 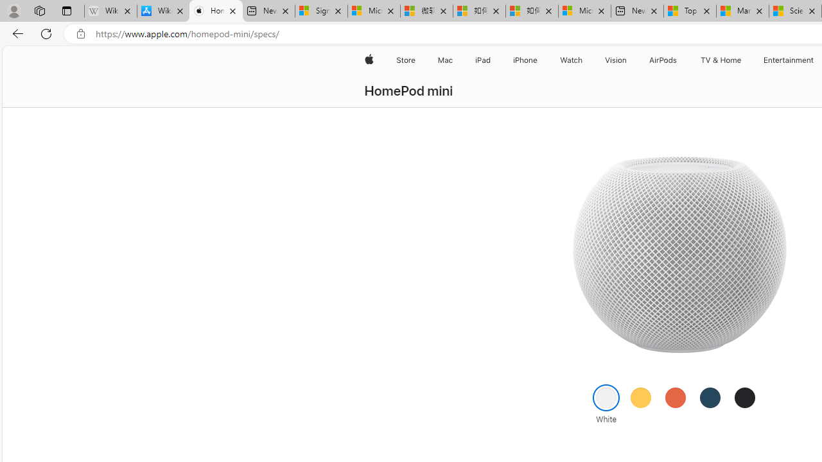 What do you see at coordinates (721, 60) in the screenshot?
I see `TV & Home` at bounding box center [721, 60].